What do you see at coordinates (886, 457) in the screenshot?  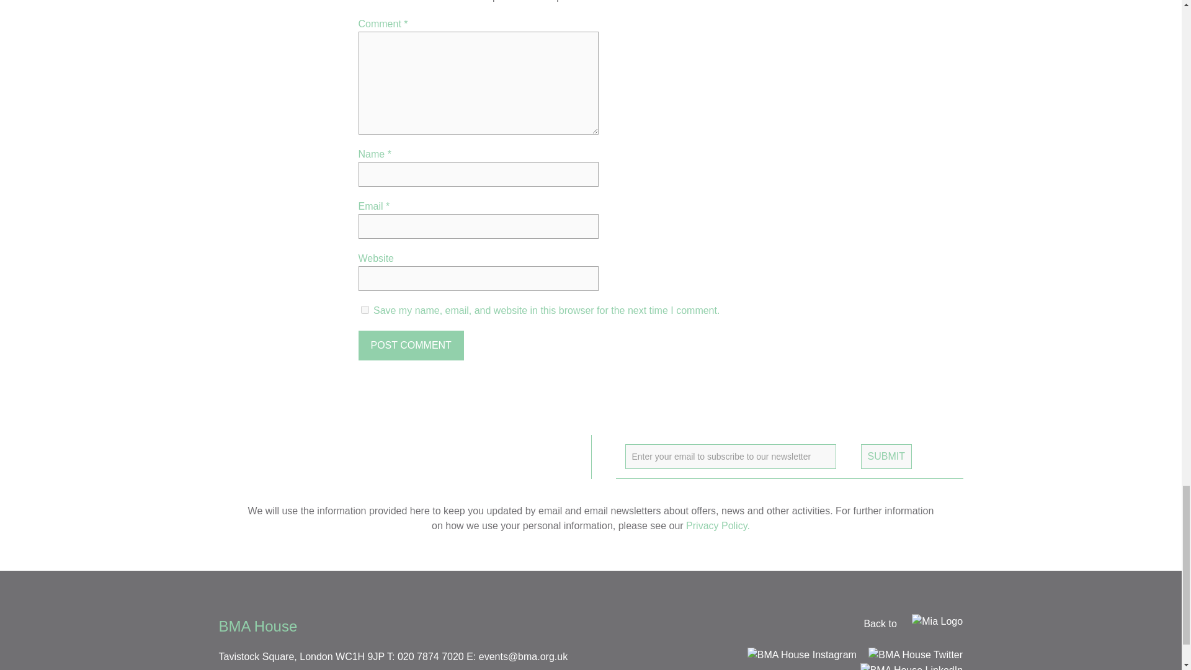 I see `SUBMIT` at bounding box center [886, 457].